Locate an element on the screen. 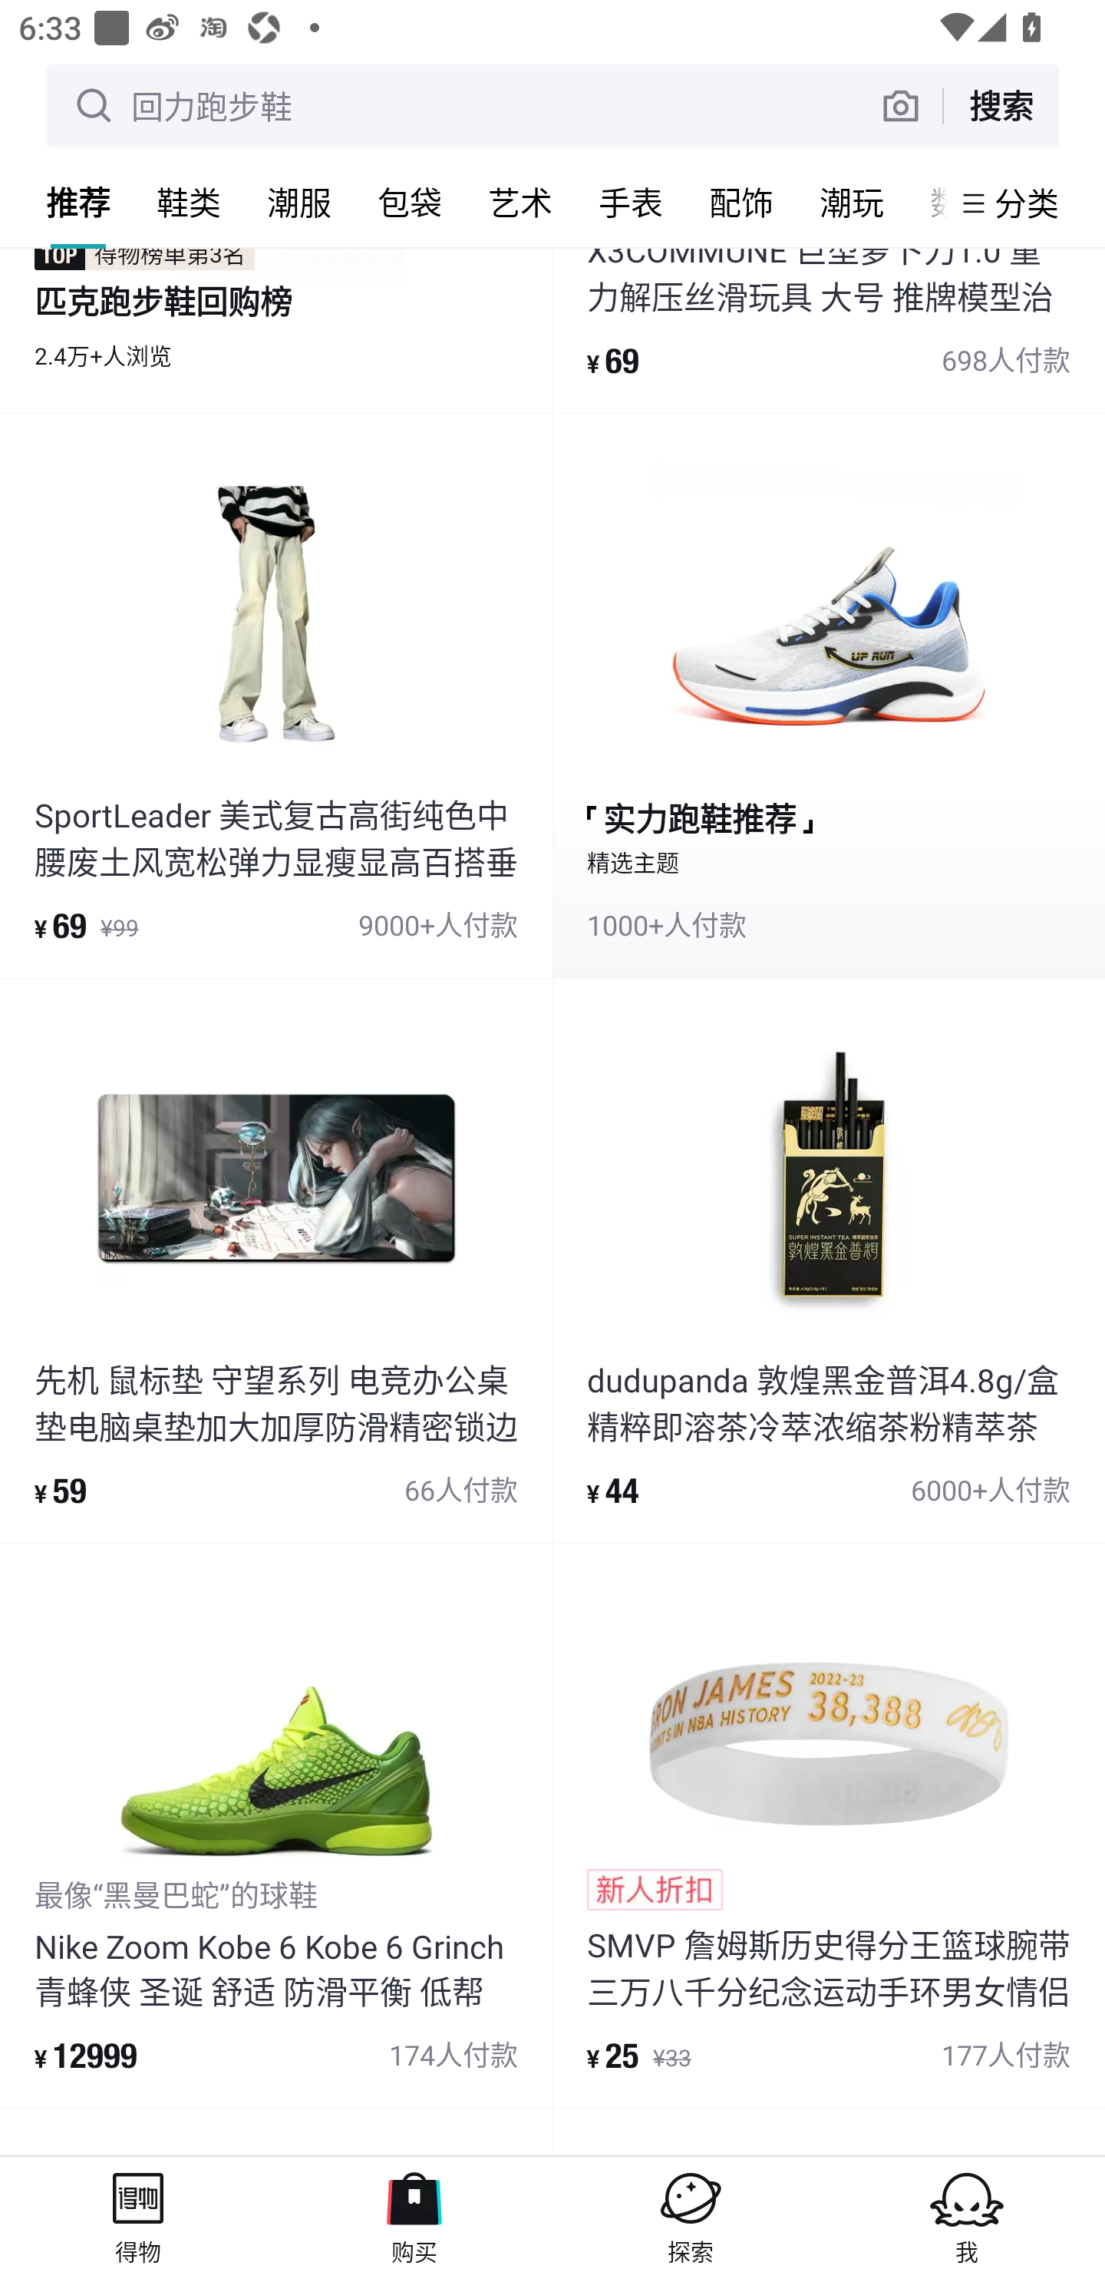  实力跑鞋推荐 精选主题 1000+人付款 is located at coordinates (829, 695).